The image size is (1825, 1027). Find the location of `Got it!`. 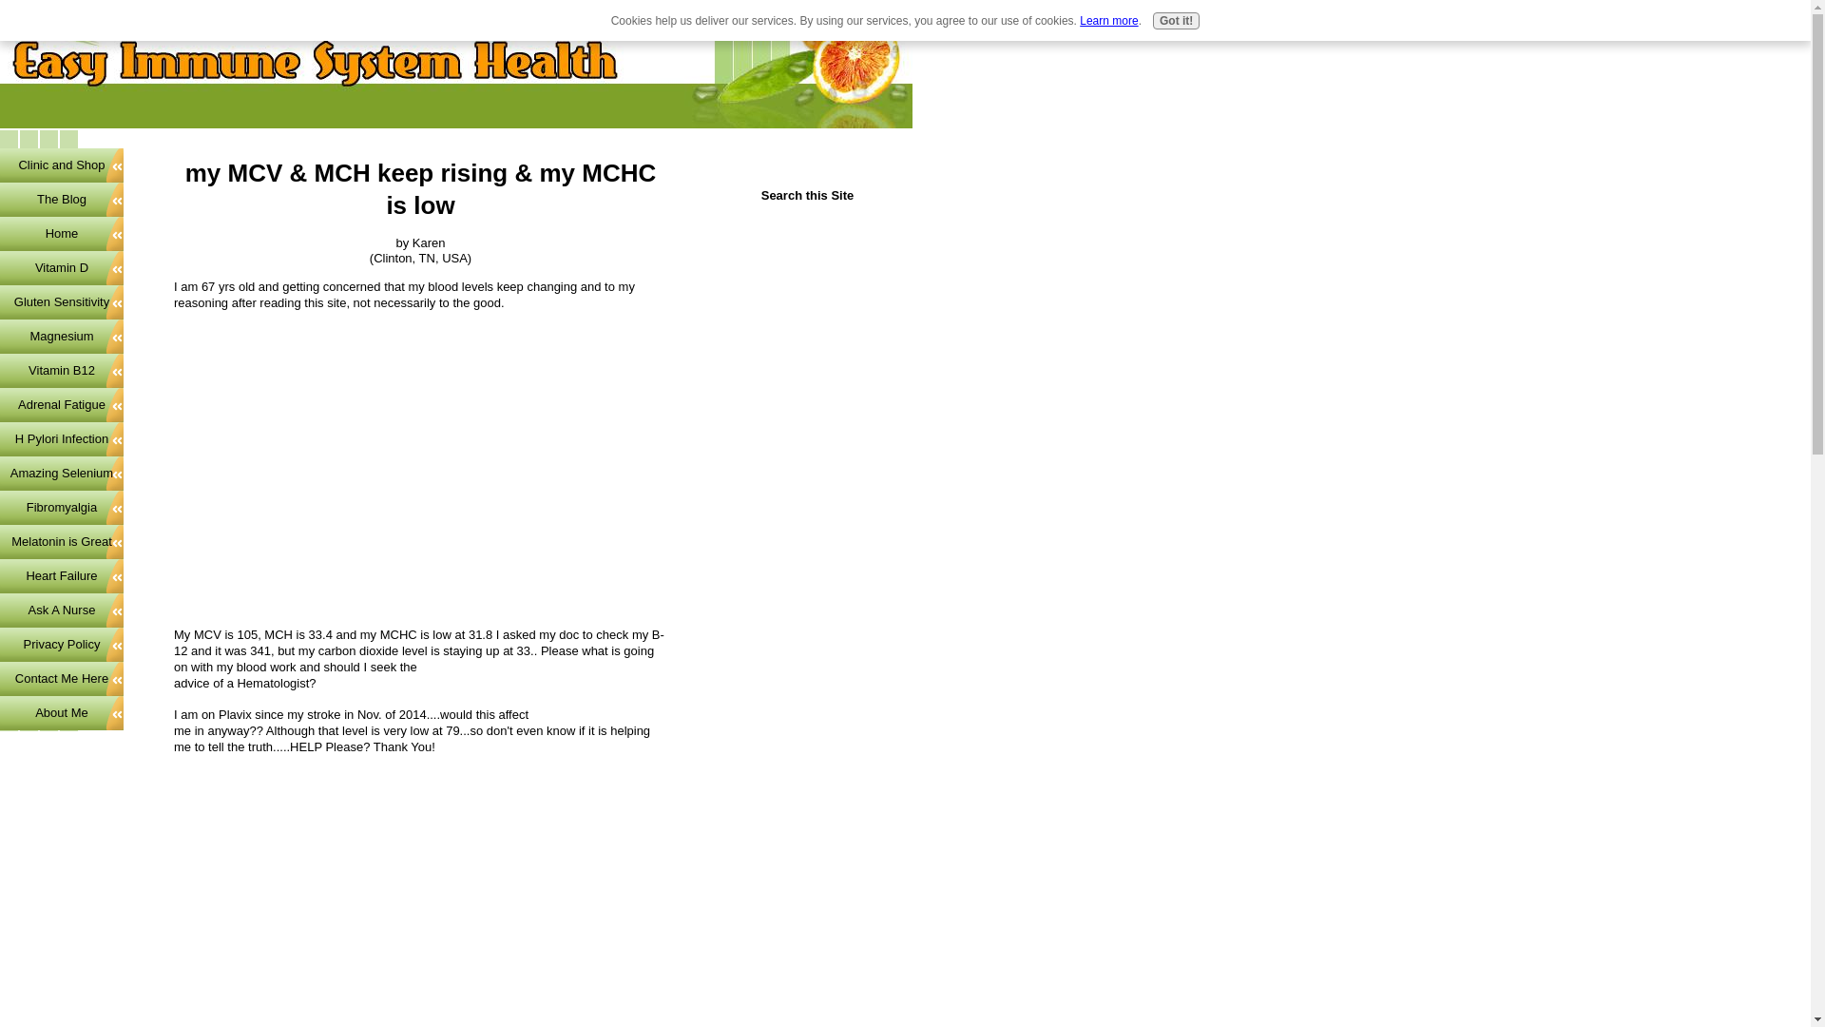

Got it! is located at coordinates (1176, 21).